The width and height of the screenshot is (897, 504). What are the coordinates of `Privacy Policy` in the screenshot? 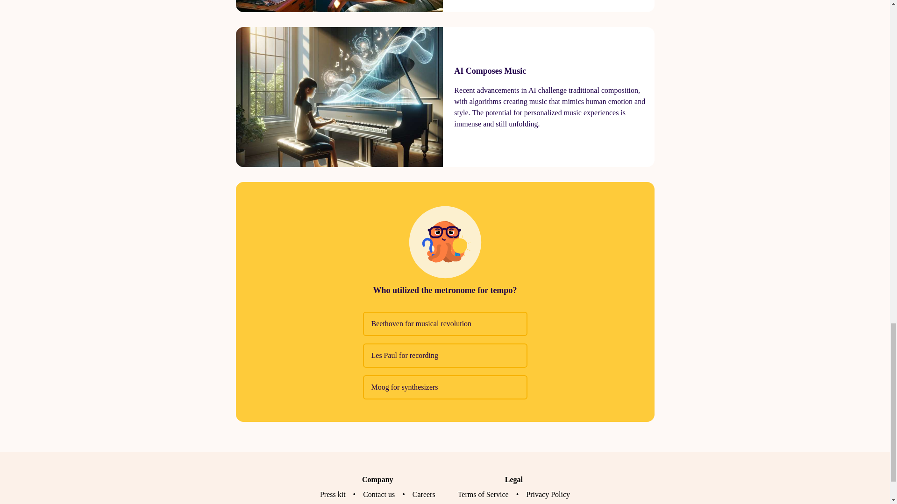 It's located at (548, 494).